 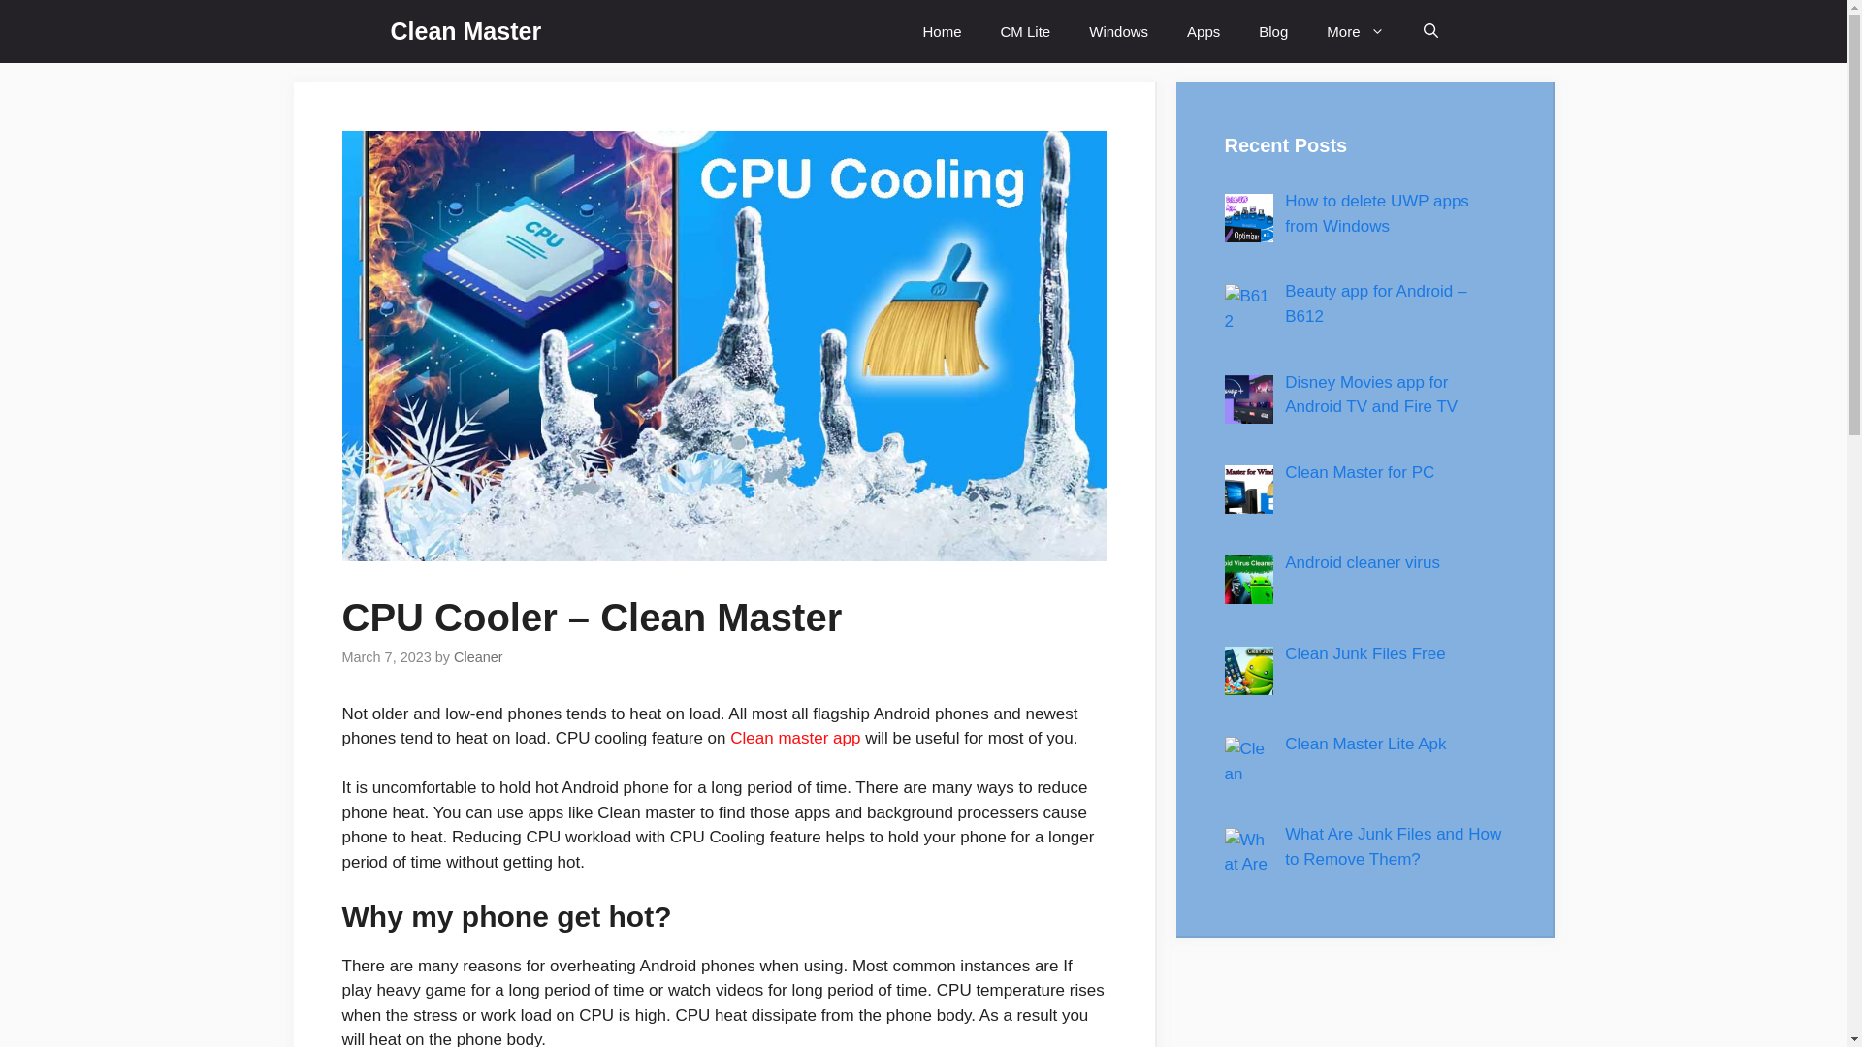 What do you see at coordinates (942, 31) in the screenshot?
I see `Home` at bounding box center [942, 31].